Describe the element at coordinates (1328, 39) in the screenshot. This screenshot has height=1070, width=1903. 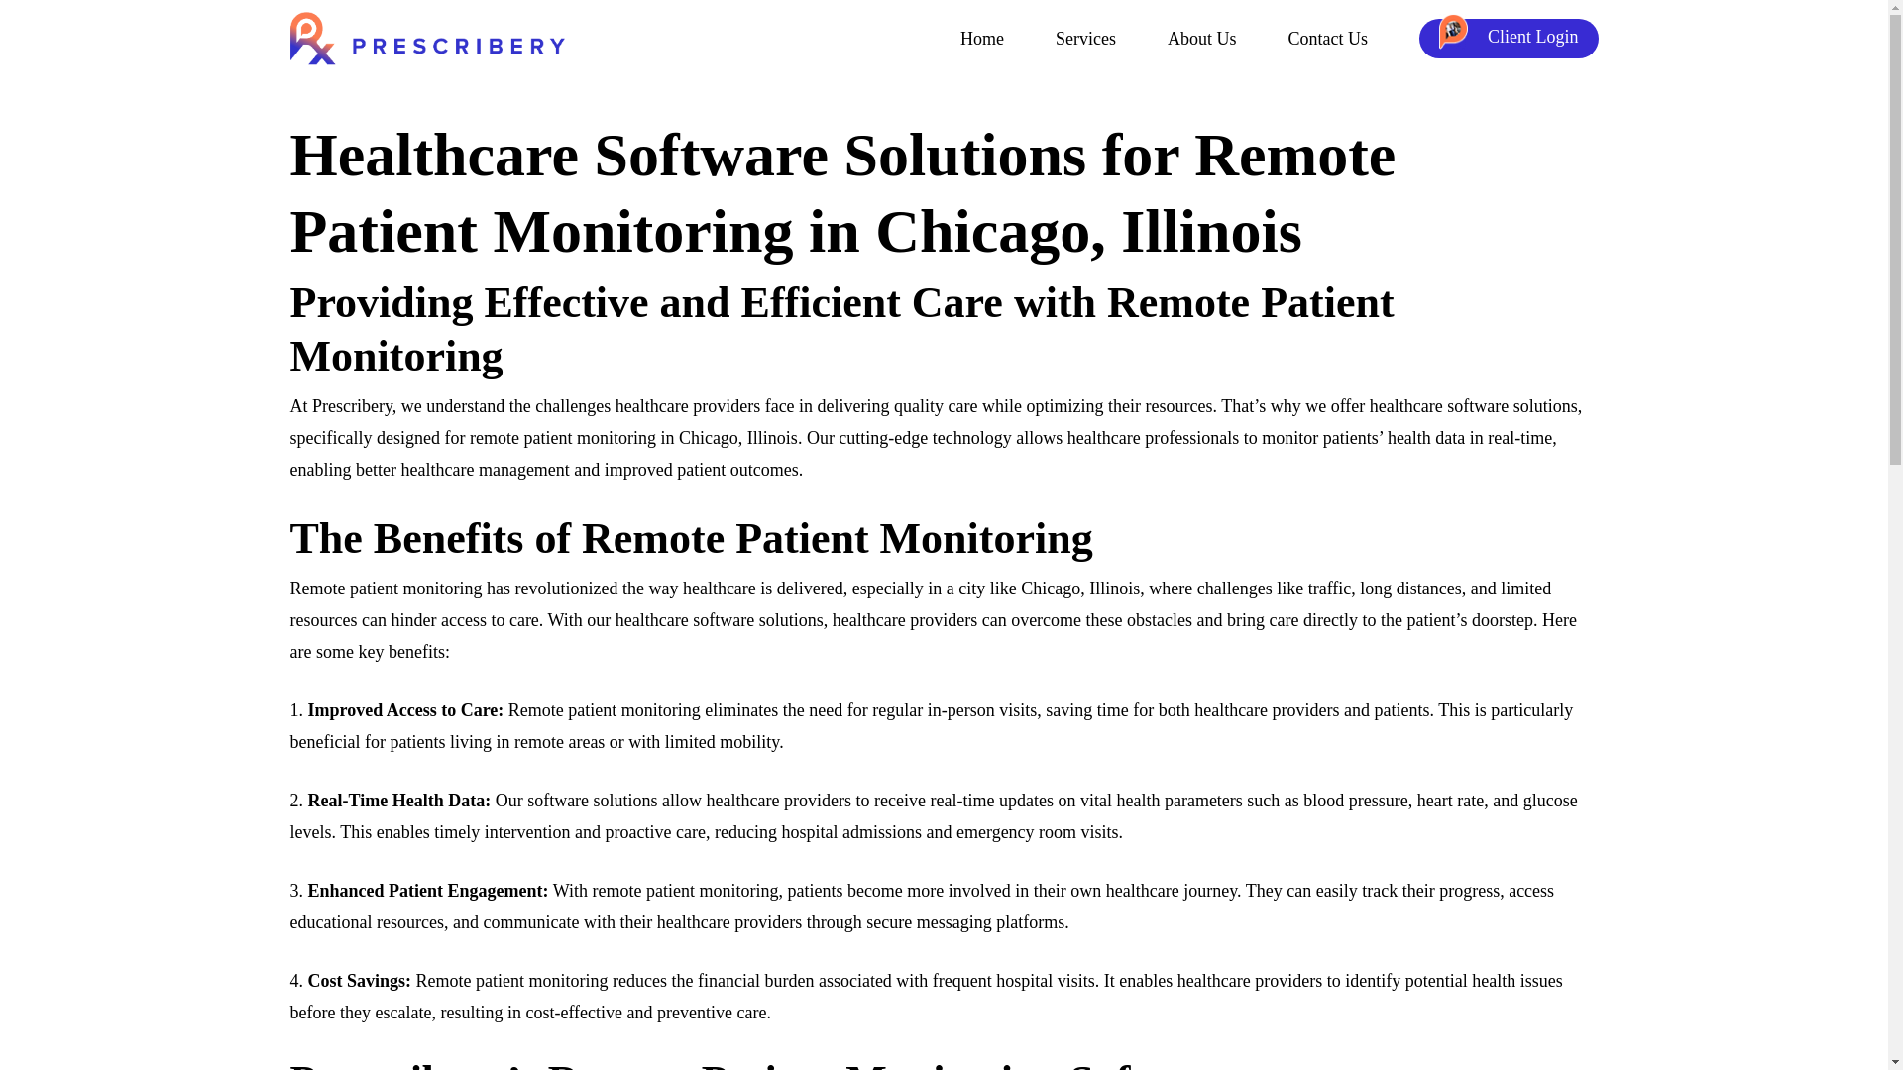
I see `Contact Us` at that location.